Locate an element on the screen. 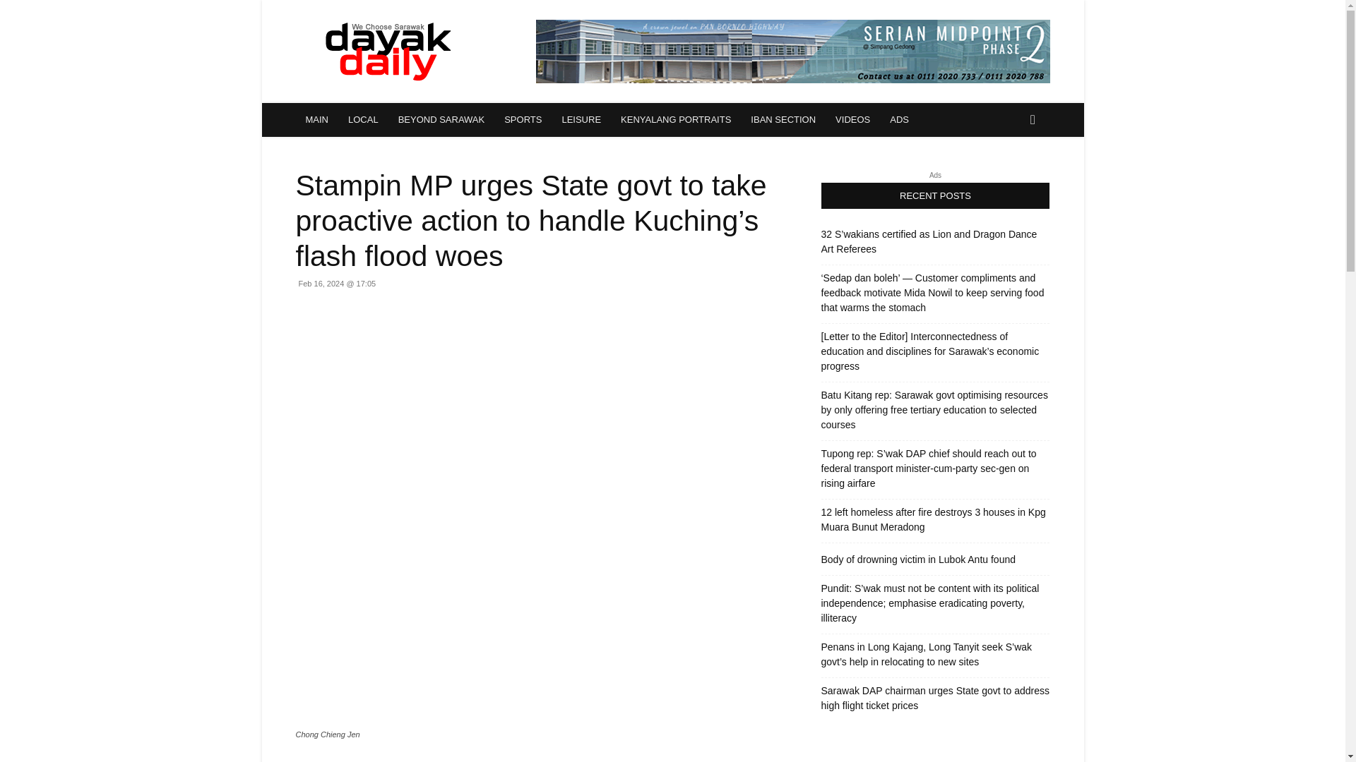  Search is located at coordinates (1010, 176).